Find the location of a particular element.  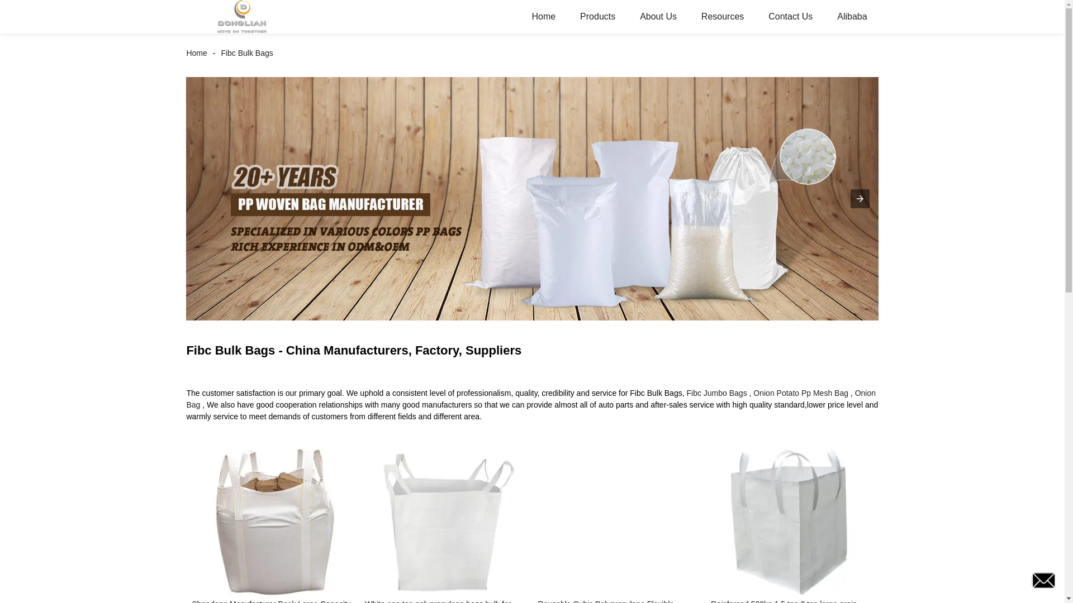

Onion Potato Pp Mesh Bag is located at coordinates (800, 393).